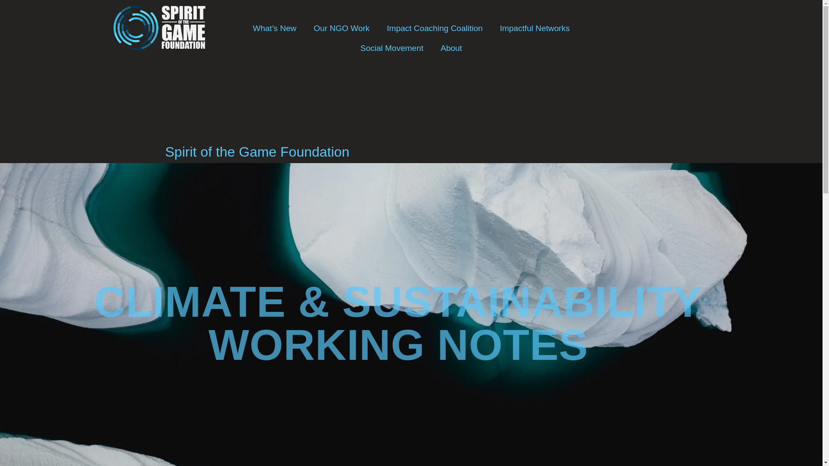  Describe the element at coordinates (392, 48) in the screenshot. I see `Social Movement` at that location.